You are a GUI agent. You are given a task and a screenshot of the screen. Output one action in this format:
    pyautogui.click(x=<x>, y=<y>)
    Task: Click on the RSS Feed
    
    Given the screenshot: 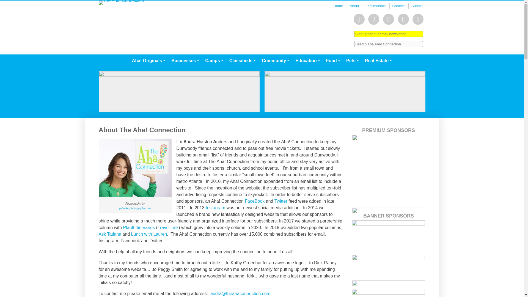 What is the action you would take?
    pyautogui.click(x=418, y=19)
    